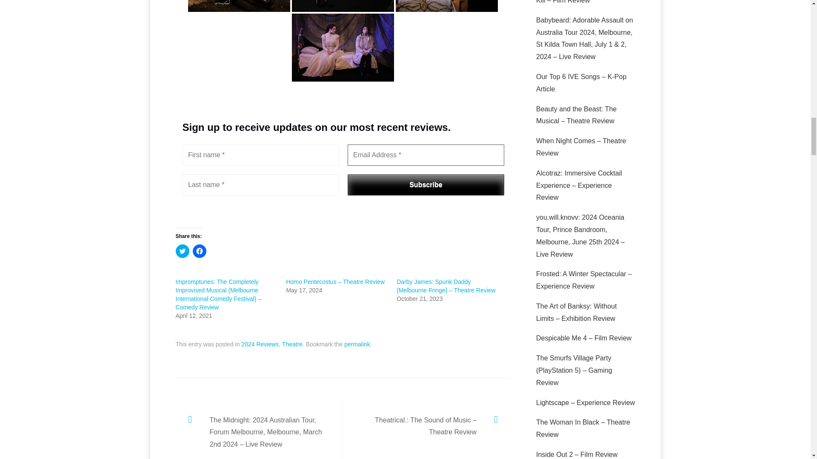  Describe the element at coordinates (239, 6) in the screenshot. I see `Photography By Jeff Busby` at that location.